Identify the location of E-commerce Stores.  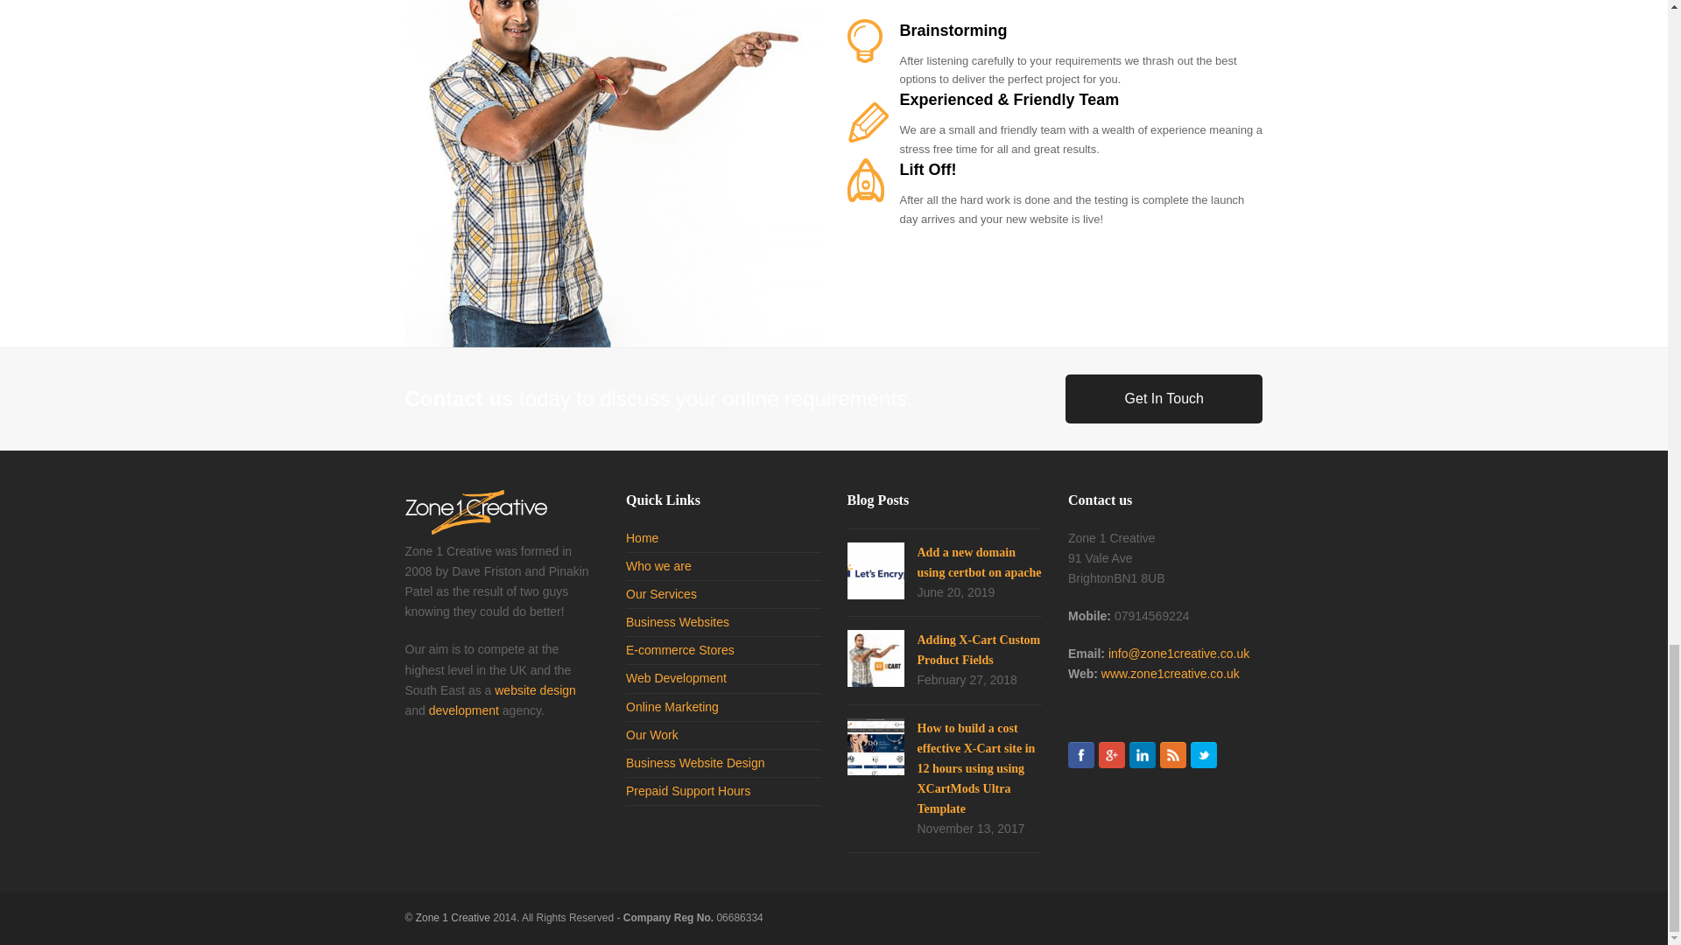
(679, 649).